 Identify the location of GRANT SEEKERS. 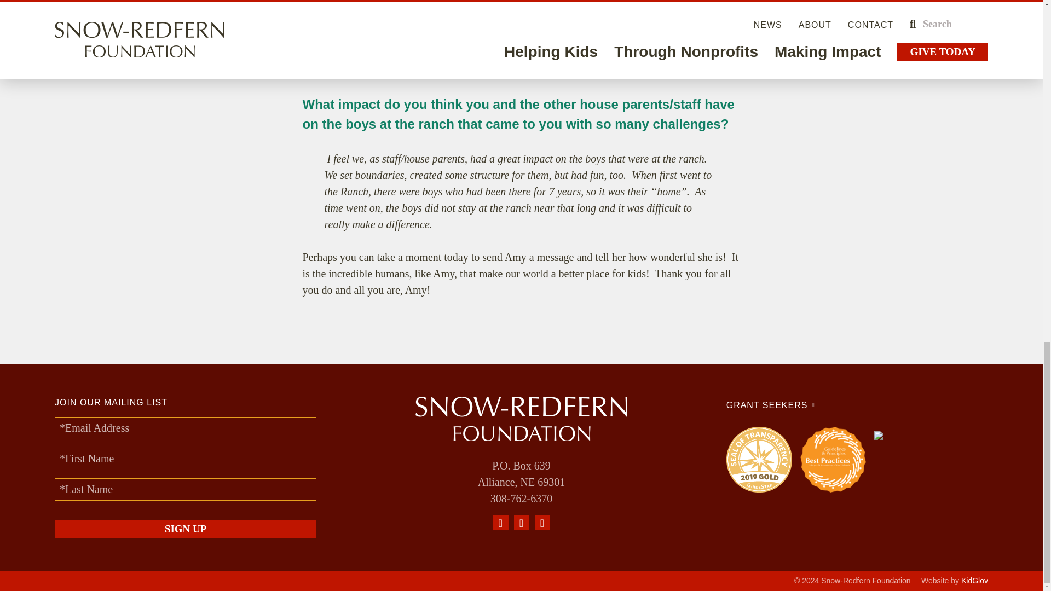
(771, 405).